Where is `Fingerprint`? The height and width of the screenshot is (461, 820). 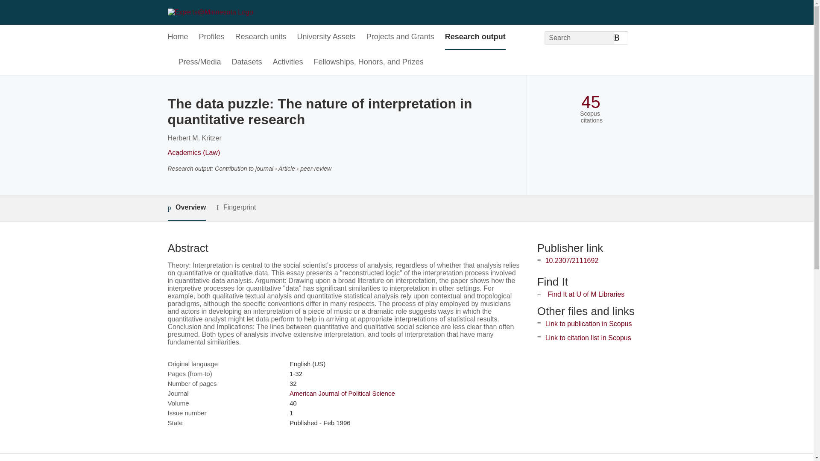 Fingerprint is located at coordinates (236, 207).